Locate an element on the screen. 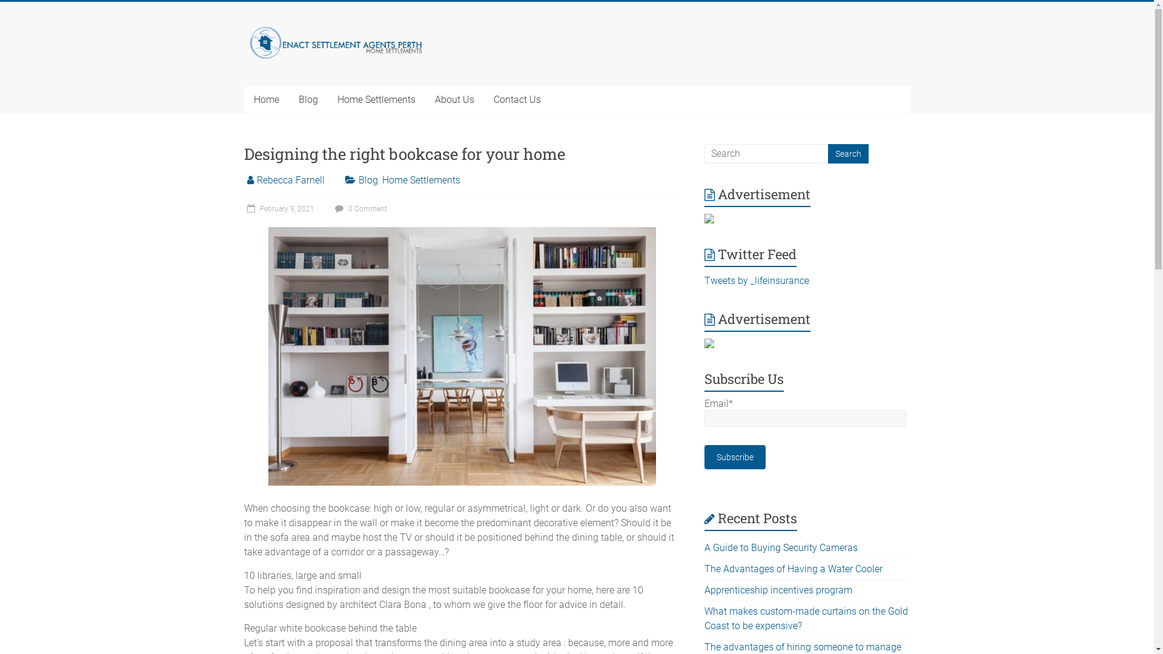  Contact Us is located at coordinates (517, 99).